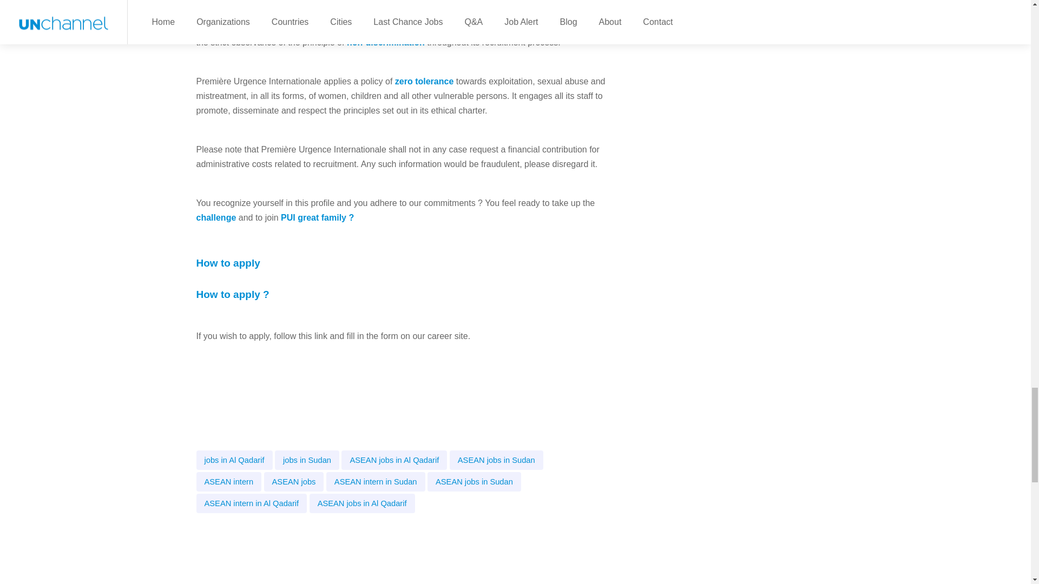 The image size is (1039, 584). What do you see at coordinates (294, 481) in the screenshot?
I see `ASEAN jobs` at bounding box center [294, 481].